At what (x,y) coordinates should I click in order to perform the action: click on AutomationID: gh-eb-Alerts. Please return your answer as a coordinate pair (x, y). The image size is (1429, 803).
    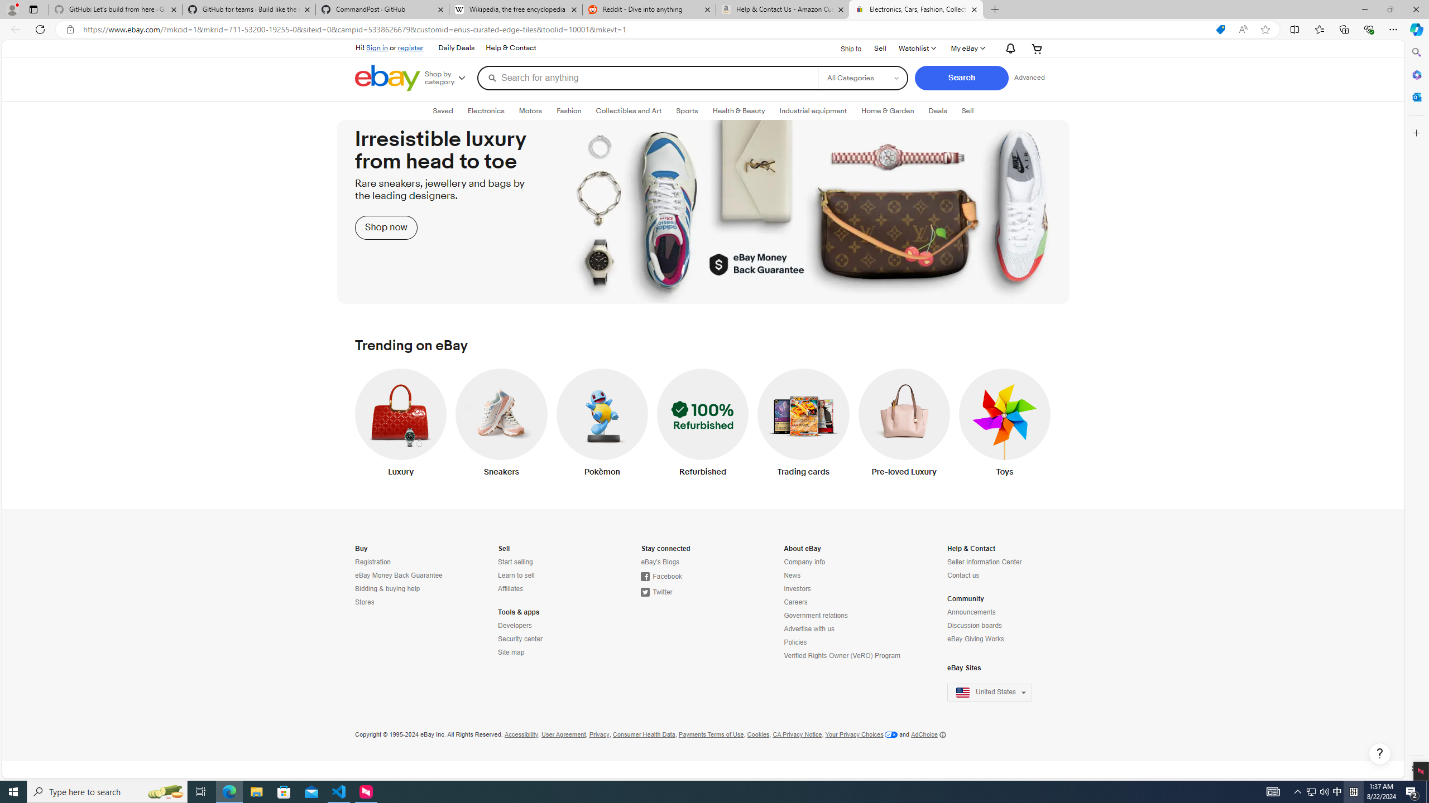
    Looking at the image, I should click on (1009, 48).